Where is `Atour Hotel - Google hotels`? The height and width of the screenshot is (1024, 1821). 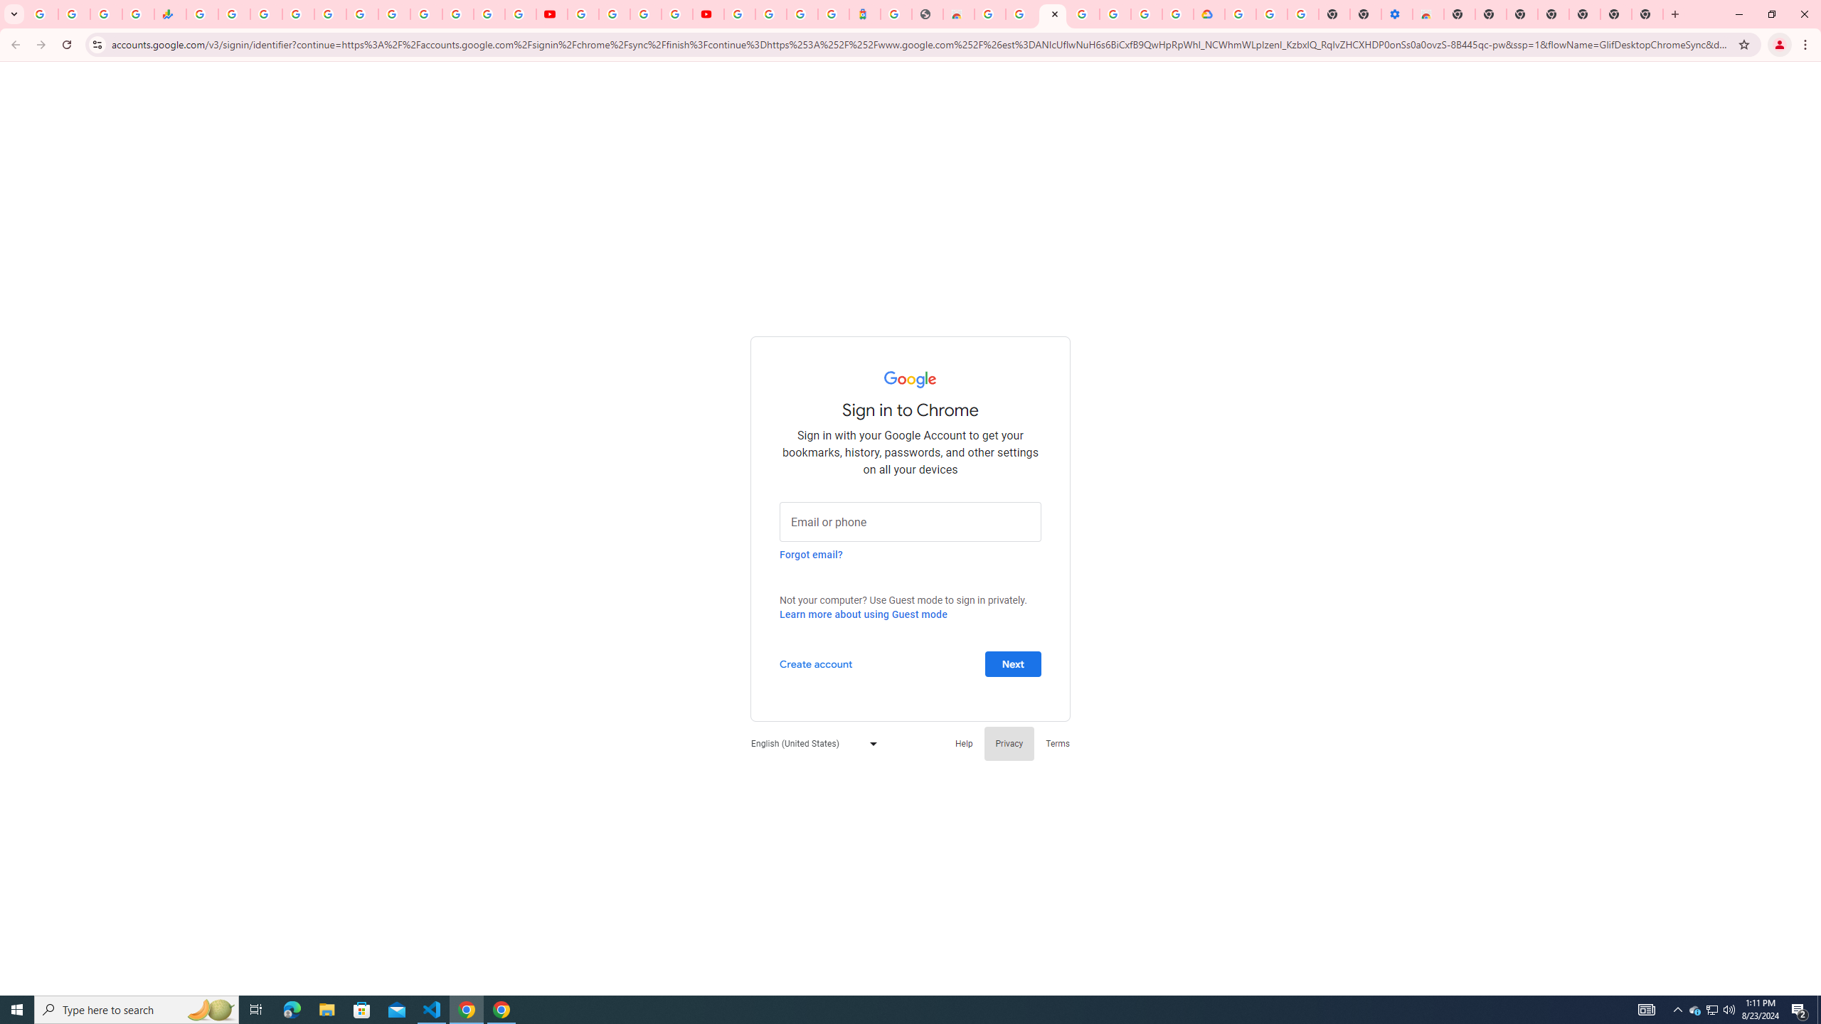 Atour Hotel - Google hotels is located at coordinates (865, 14).